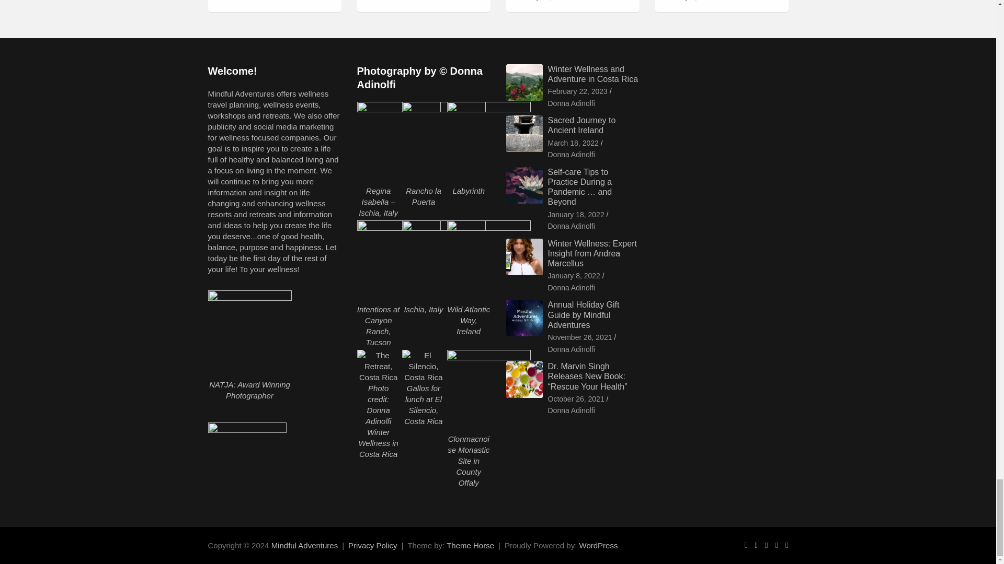  I want to click on Mindful Adventures, so click(304, 545).